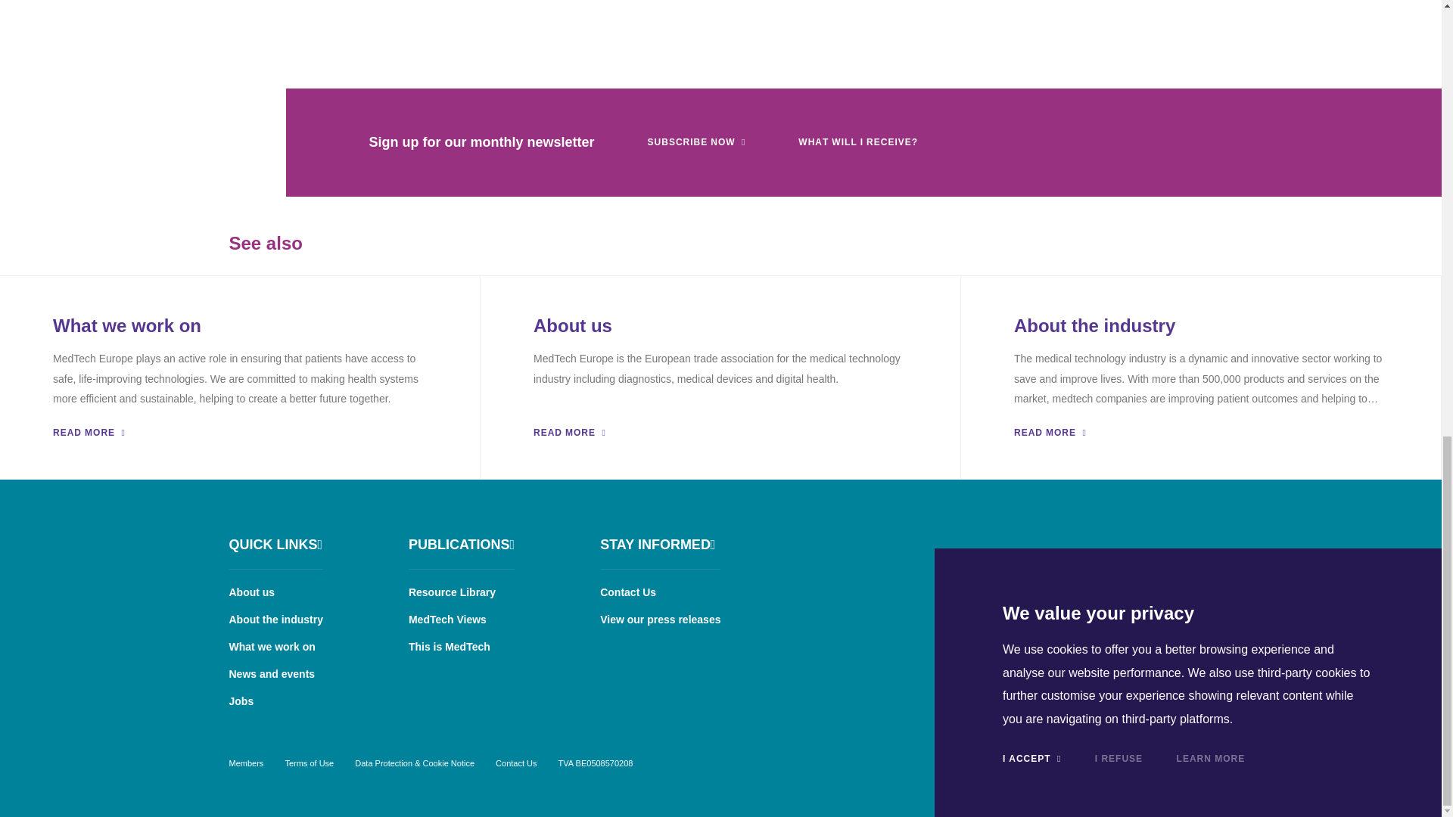 The height and width of the screenshot is (817, 1453). What do you see at coordinates (1112, 542) in the screenshot?
I see `Linkedin` at bounding box center [1112, 542].